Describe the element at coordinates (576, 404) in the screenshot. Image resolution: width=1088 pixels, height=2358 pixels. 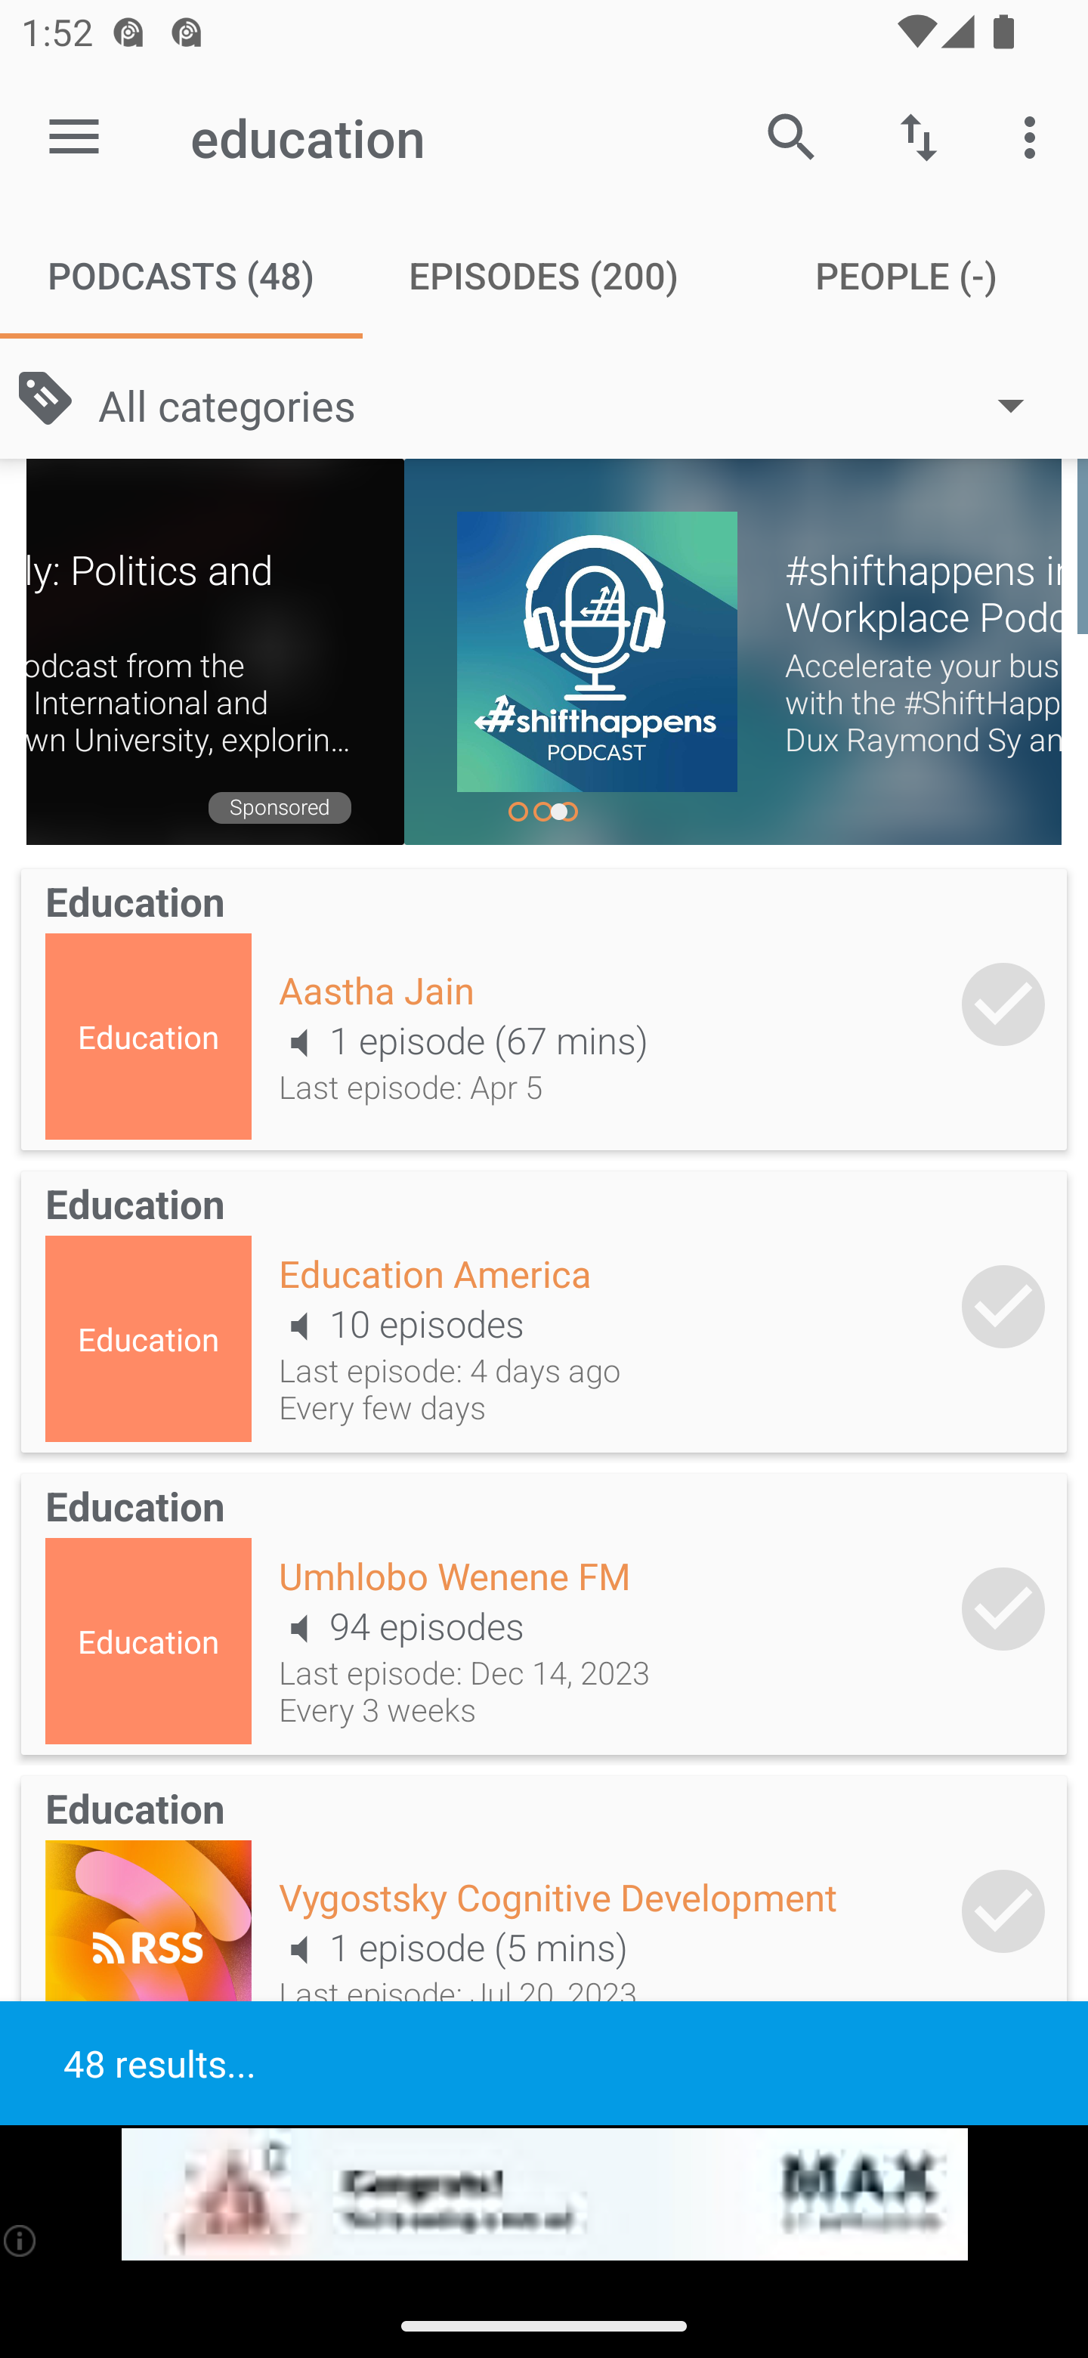
I see `All categories` at that location.